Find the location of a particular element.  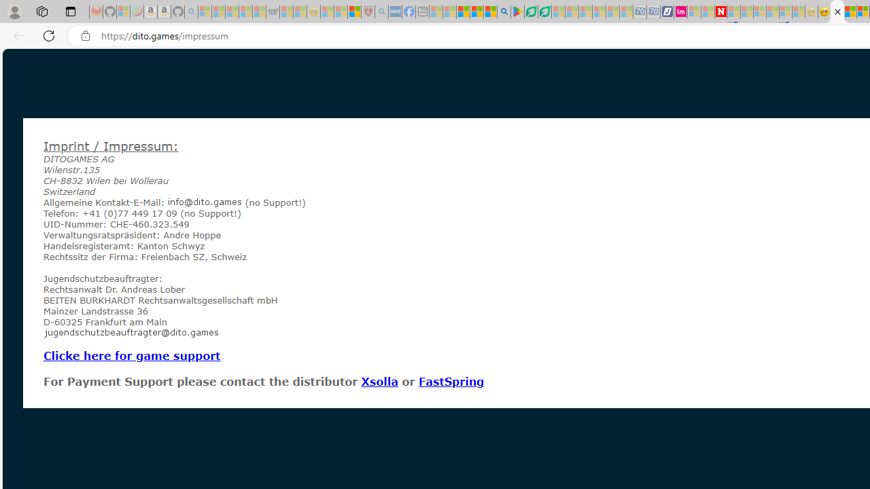

Terms of Use Agreement is located at coordinates (531, 12).